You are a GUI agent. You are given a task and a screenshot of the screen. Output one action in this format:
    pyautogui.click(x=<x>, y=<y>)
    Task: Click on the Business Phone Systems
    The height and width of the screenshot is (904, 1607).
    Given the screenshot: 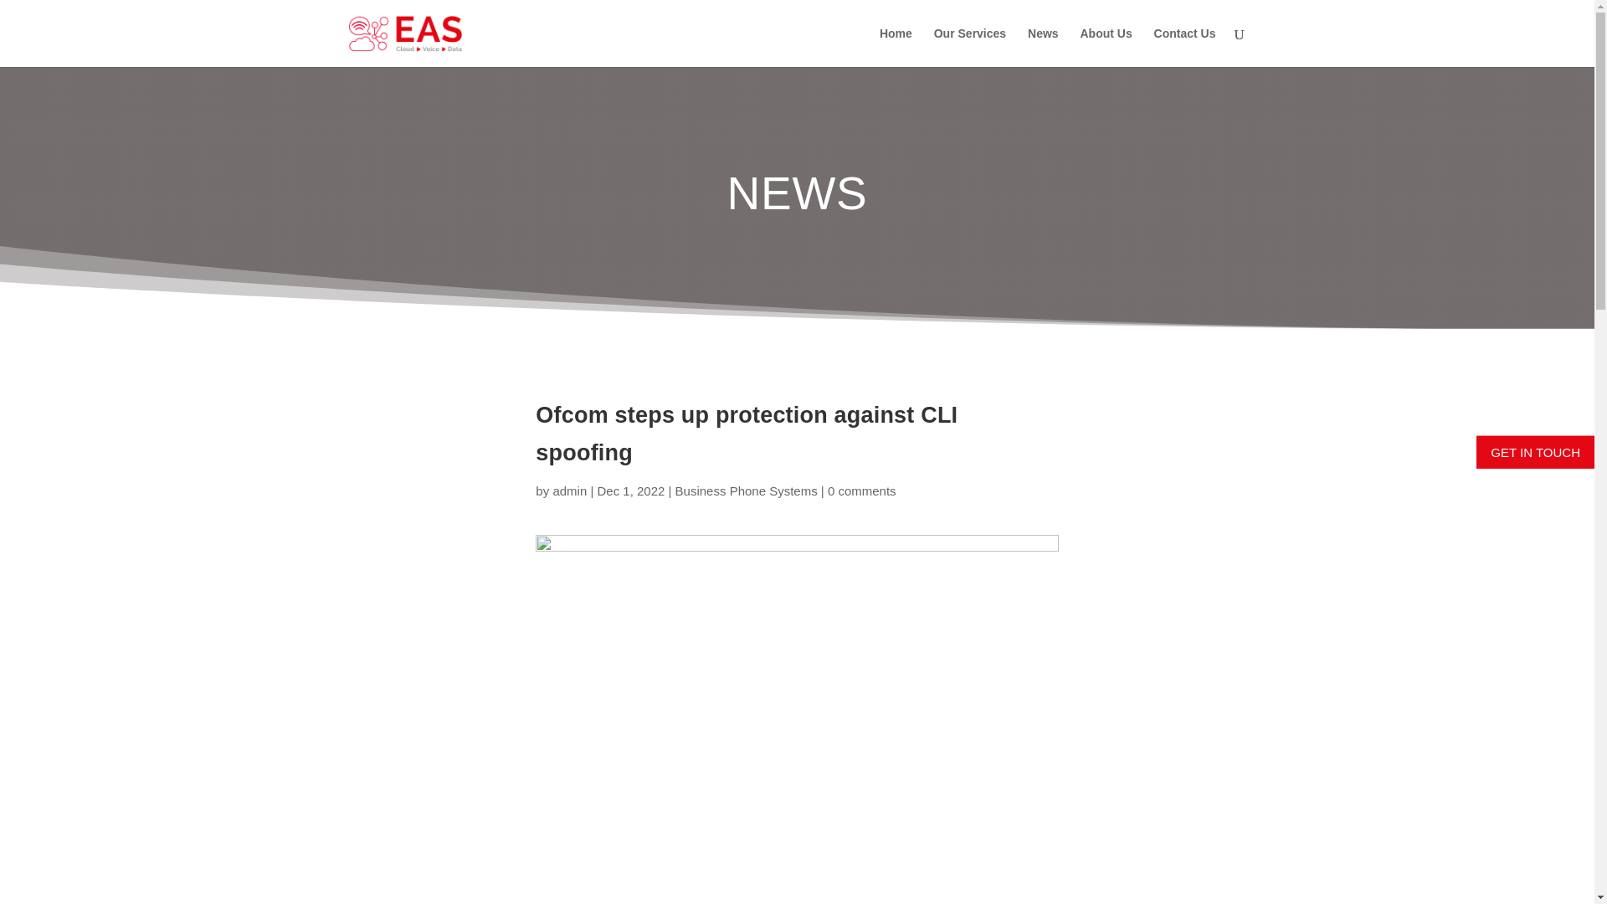 What is the action you would take?
    pyautogui.click(x=747, y=491)
    